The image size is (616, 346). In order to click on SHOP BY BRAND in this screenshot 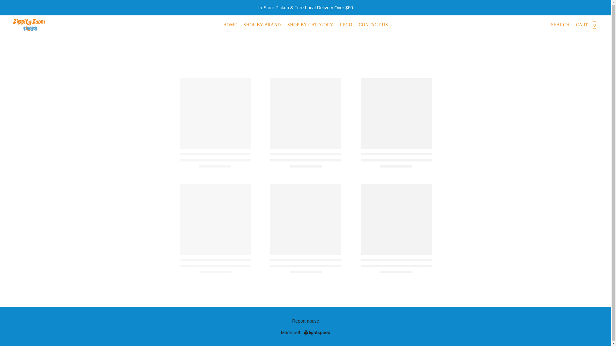, I will do `click(262, 25)`.